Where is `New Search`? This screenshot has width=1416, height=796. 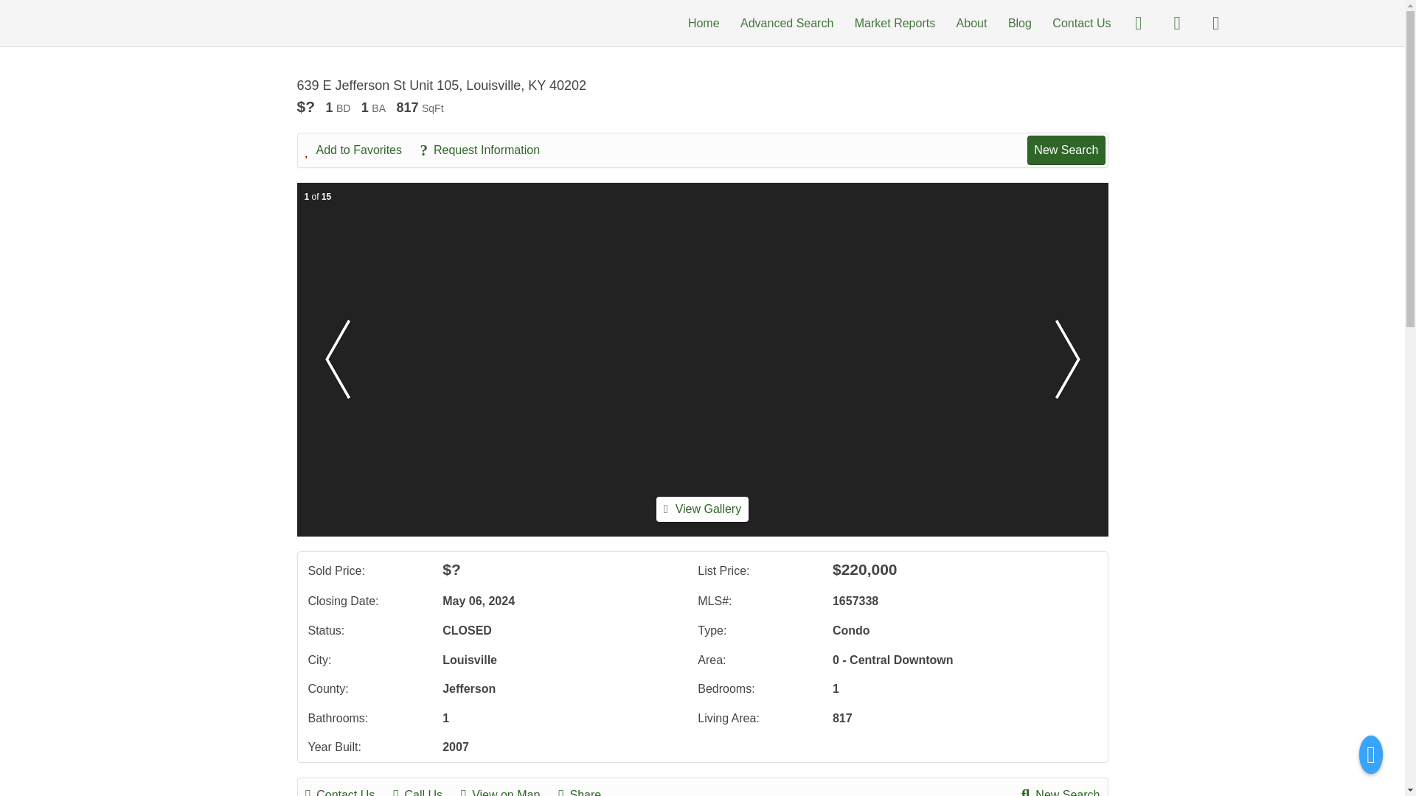
New Search is located at coordinates (1066, 150).